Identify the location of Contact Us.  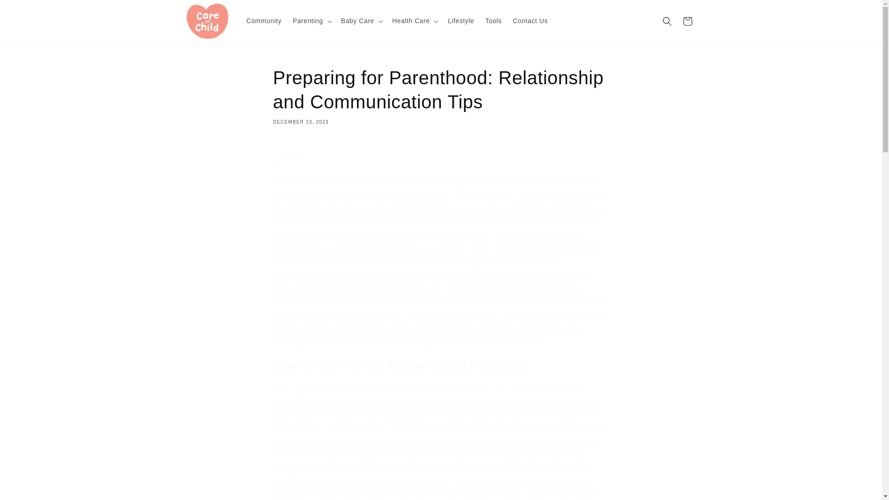
(530, 20).